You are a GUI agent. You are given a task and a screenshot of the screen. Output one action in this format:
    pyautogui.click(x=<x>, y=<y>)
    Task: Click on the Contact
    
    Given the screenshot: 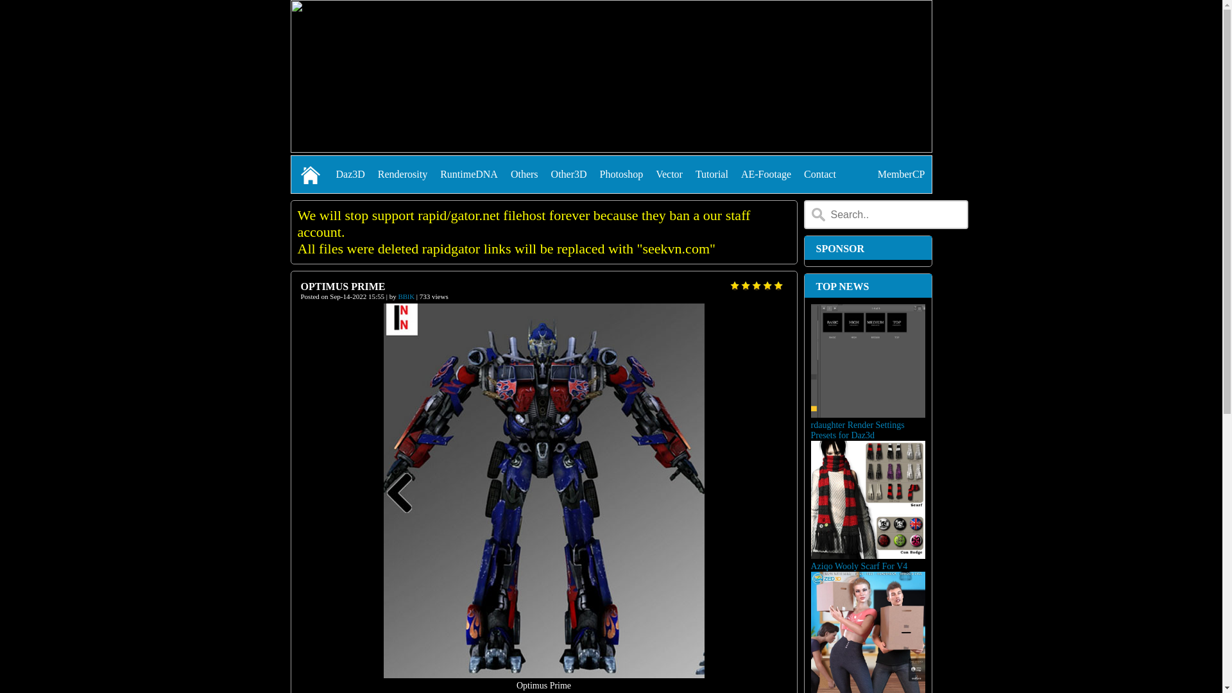 What is the action you would take?
    pyautogui.click(x=820, y=175)
    